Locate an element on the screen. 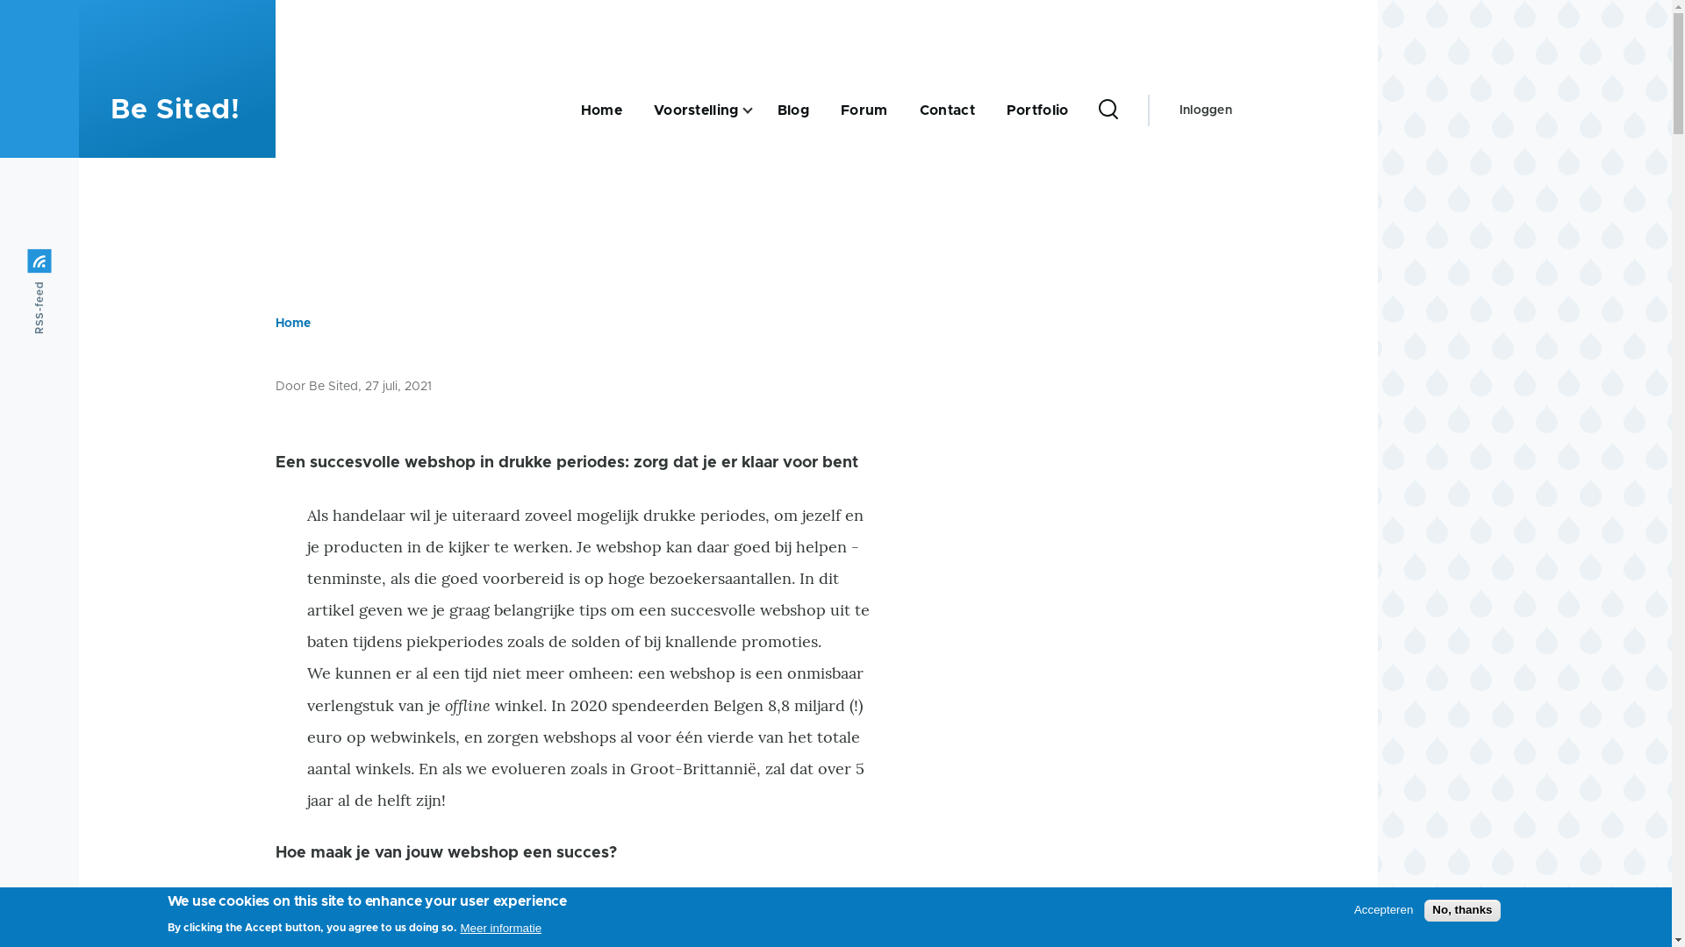  No, thanks is located at coordinates (1462, 910).